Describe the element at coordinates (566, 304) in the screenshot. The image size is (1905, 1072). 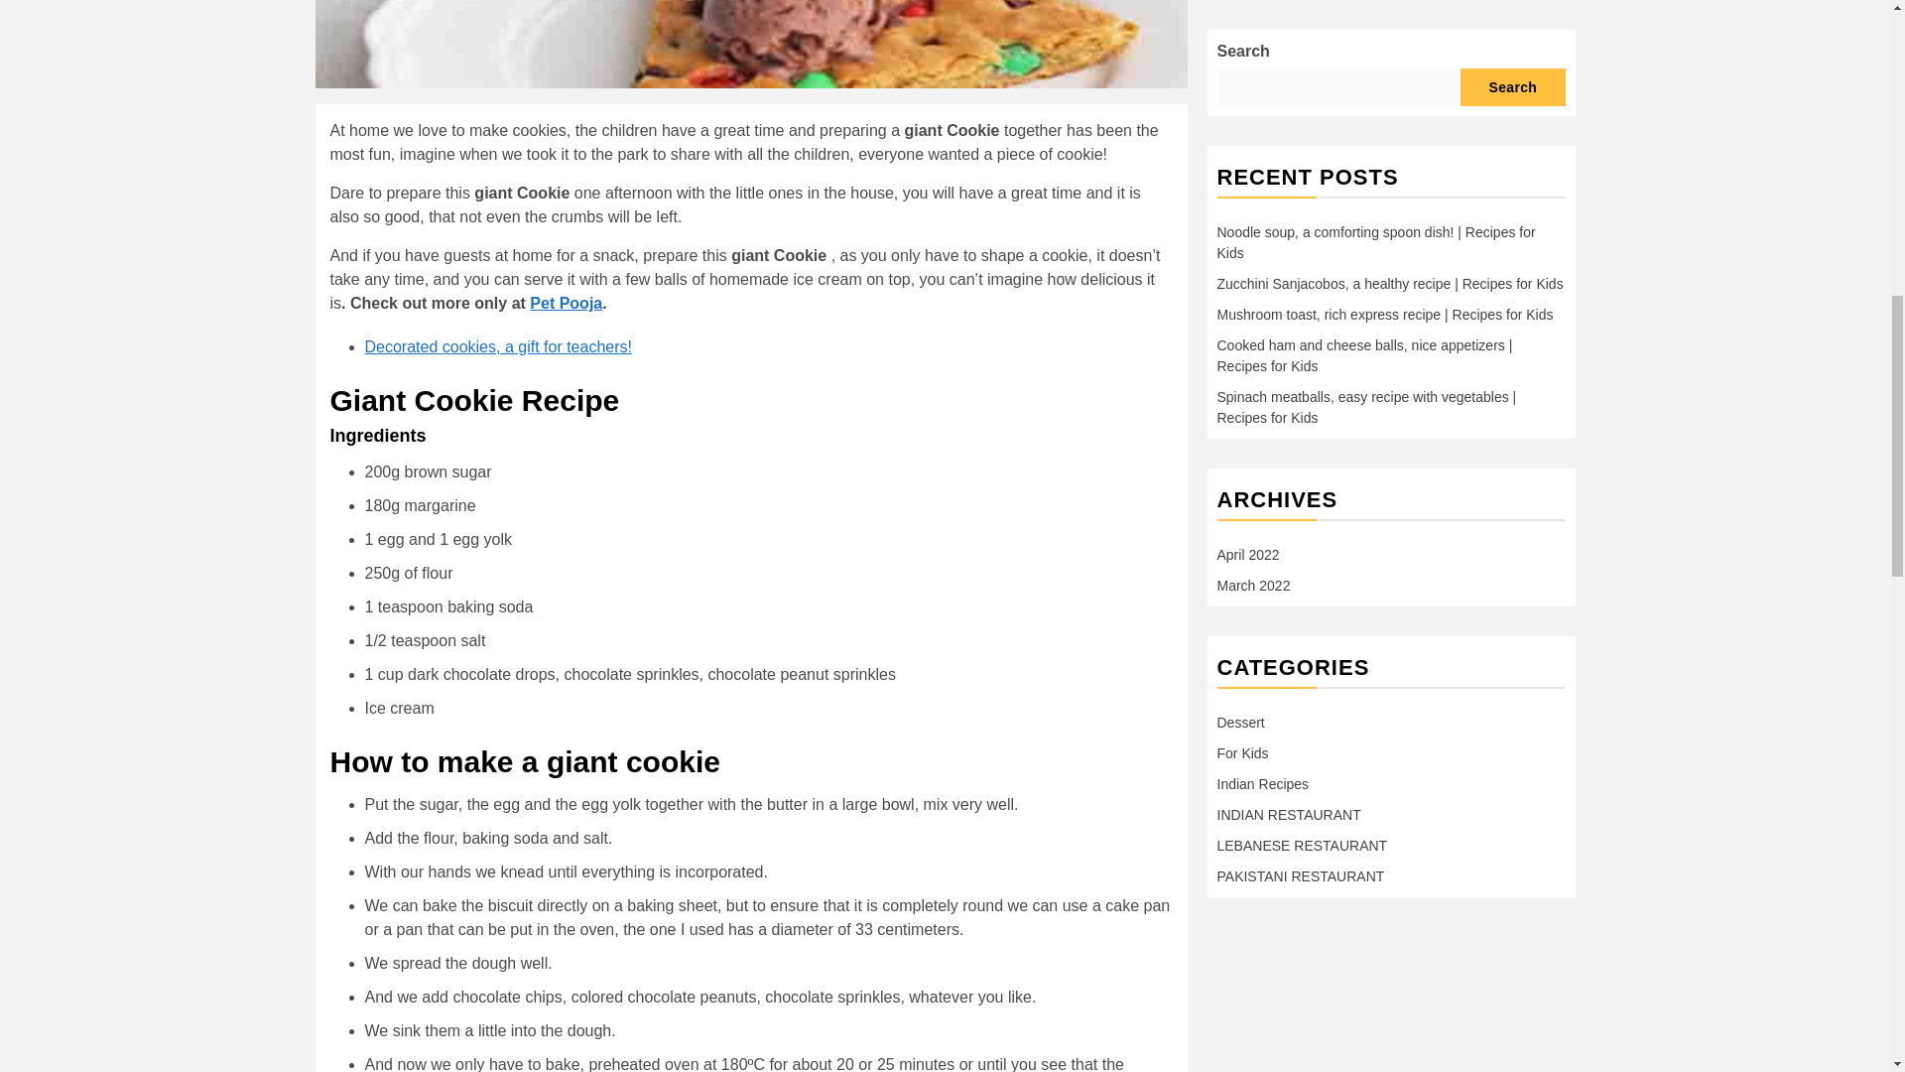
I see `Pet Pooja` at that location.